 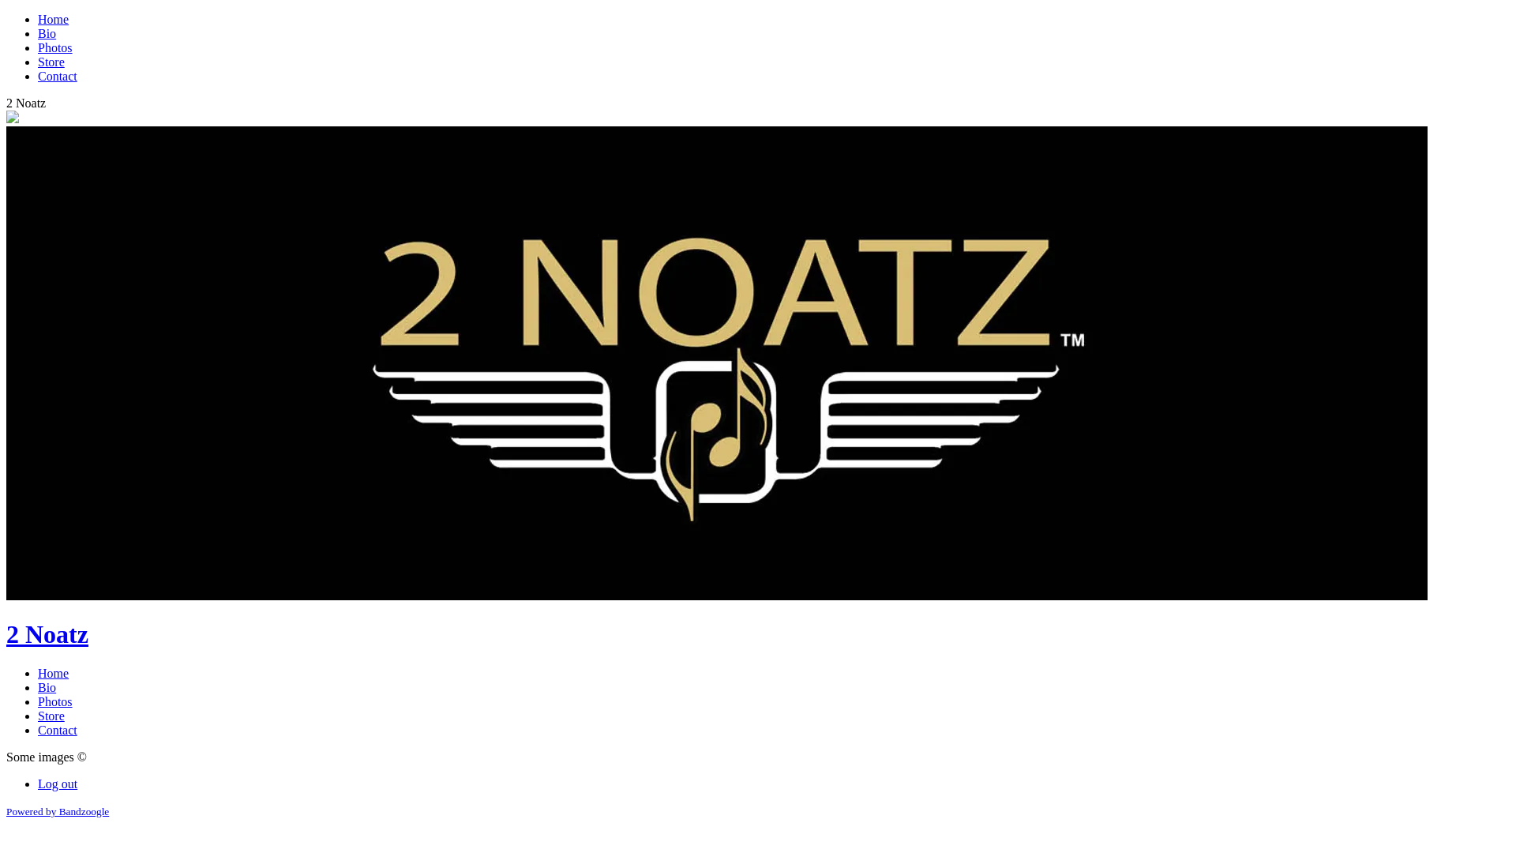 What do you see at coordinates (47, 634) in the screenshot?
I see `2 Noatz` at bounding box center [47, 634].